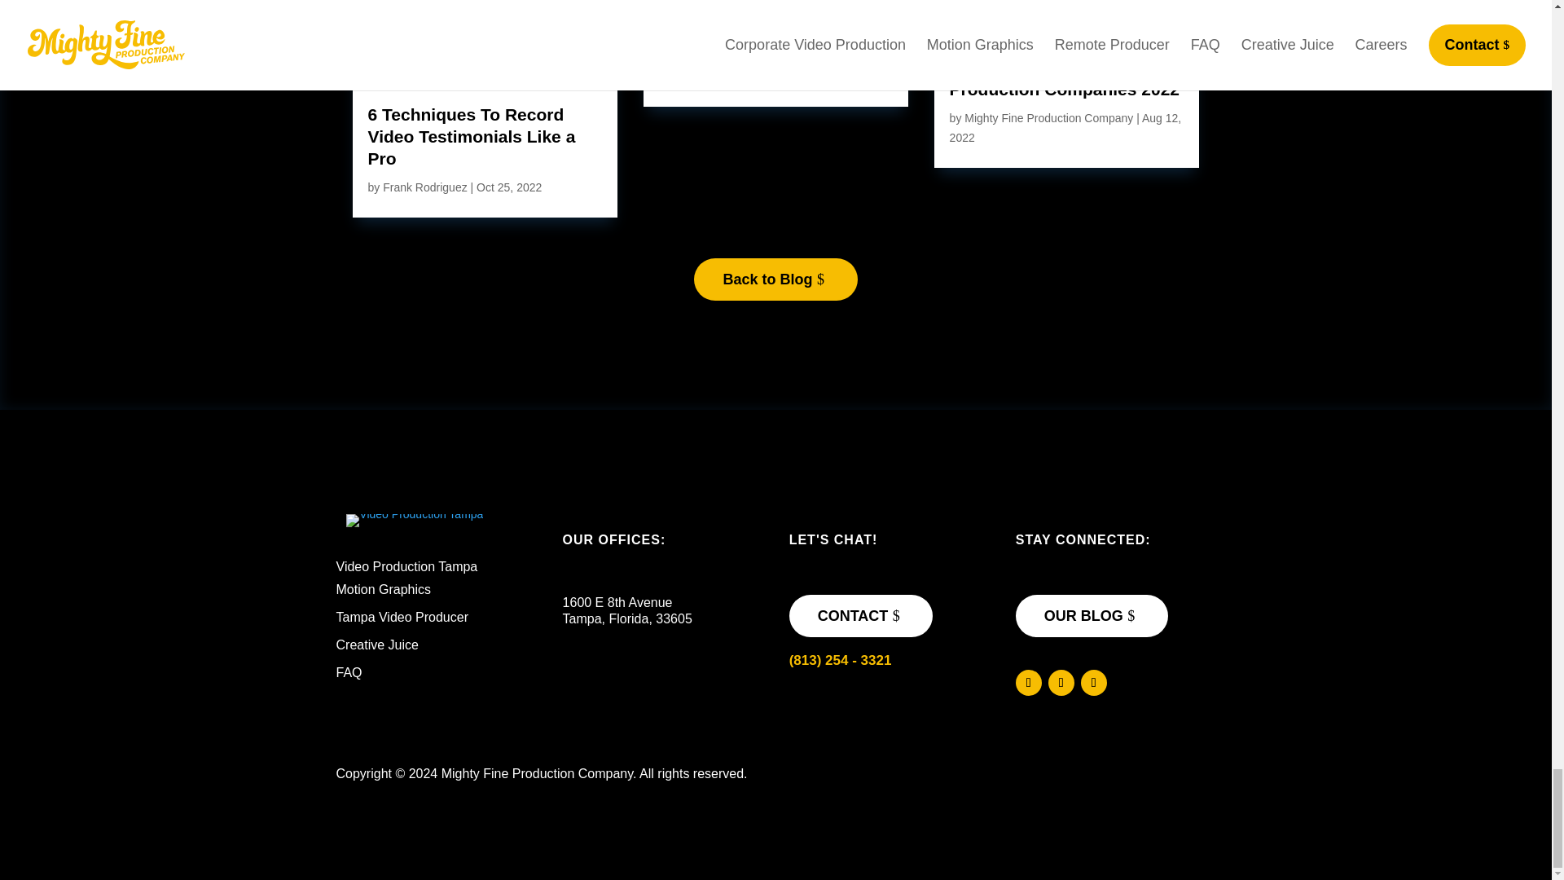 The width and height of the screenshot is (1564, 880). Describe the element at coordinates (425, 187) in the screenshot. I see `Posts by Frank Rodriguez` at that location.